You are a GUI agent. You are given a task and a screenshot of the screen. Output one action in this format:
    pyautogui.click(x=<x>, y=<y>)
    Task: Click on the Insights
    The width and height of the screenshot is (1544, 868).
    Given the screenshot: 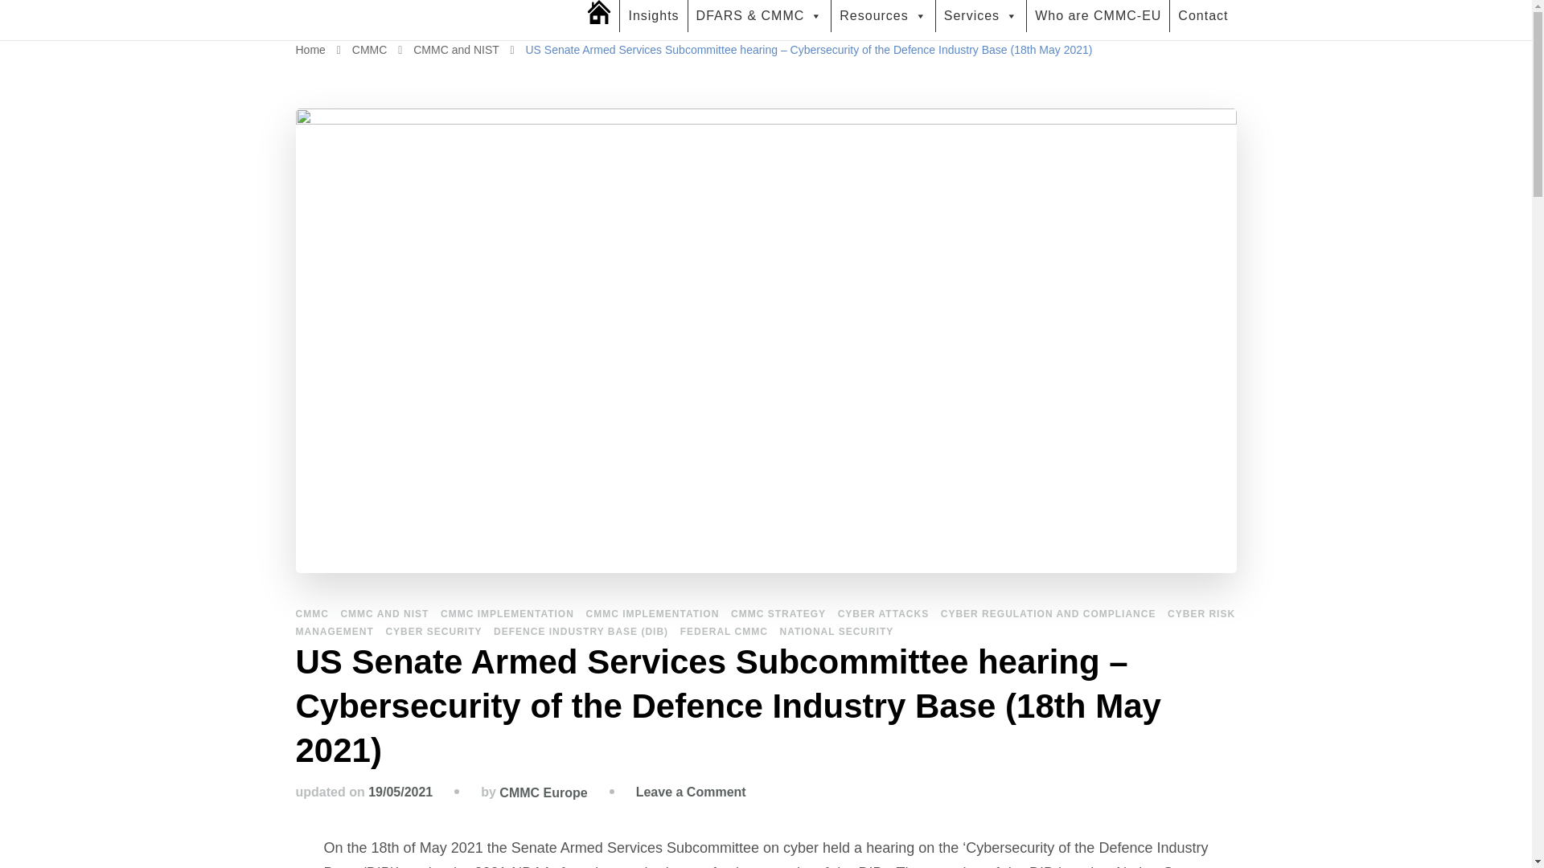 What is the action you would take?
    pyautogui.click(x=653, y=16)
    